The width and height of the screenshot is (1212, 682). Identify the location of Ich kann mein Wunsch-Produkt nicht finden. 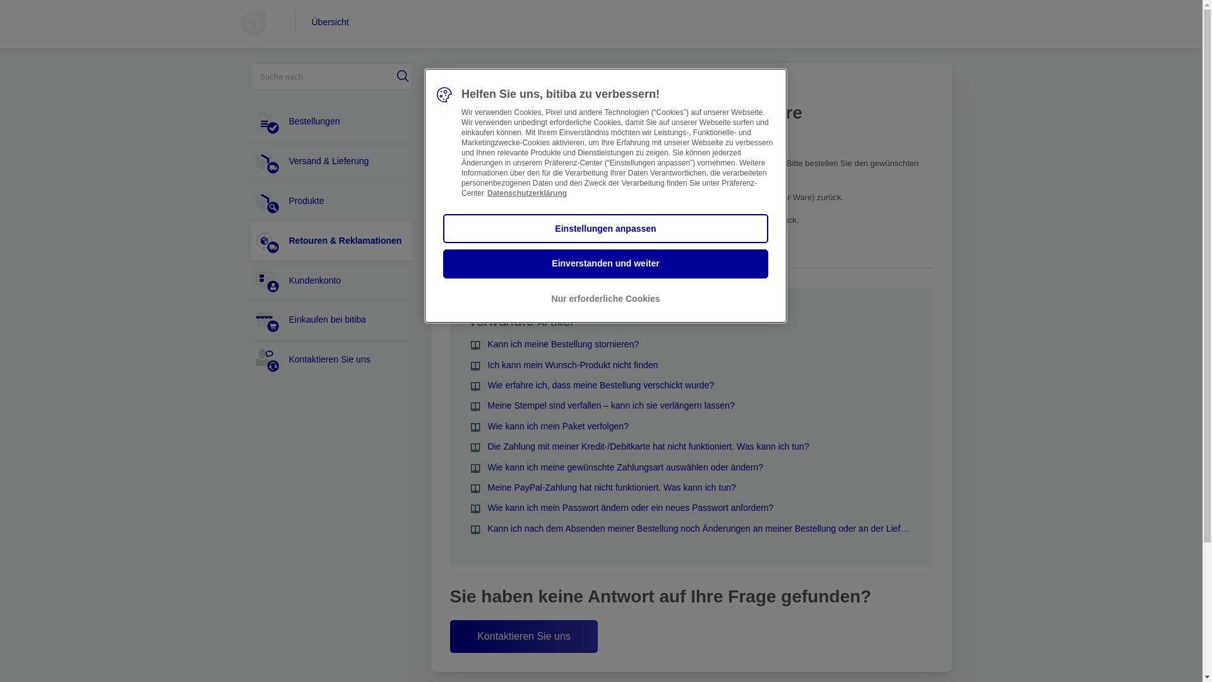
(573, 365).